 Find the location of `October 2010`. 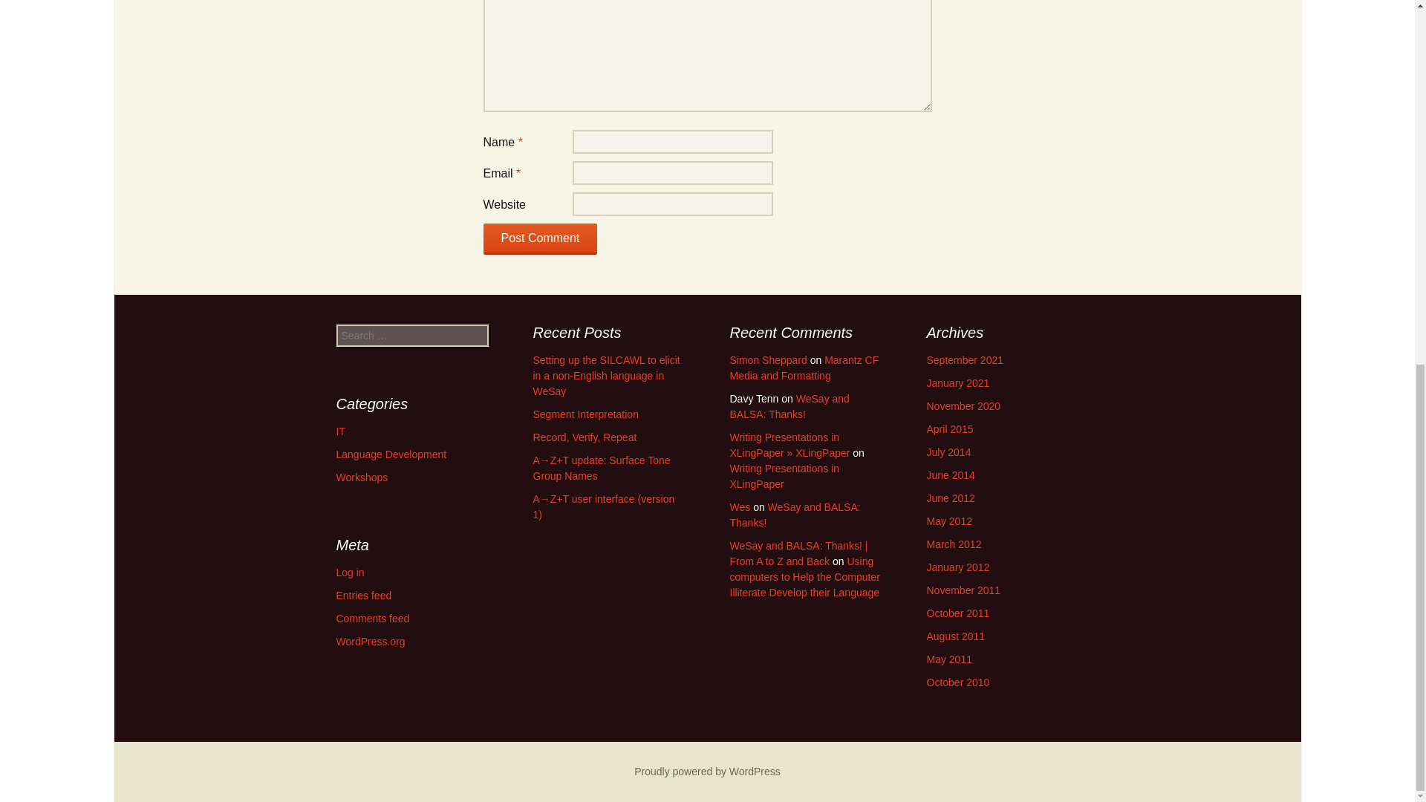

October 2010 is located at coordinates (958, 682).